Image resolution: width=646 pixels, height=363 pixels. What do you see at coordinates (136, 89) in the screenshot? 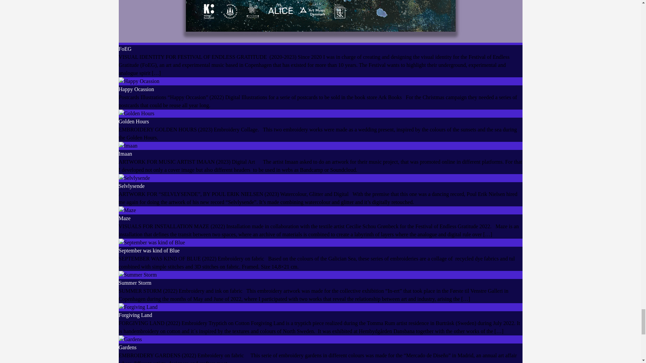
I see `Happy Ocassion` at bounding box center [136, 89].